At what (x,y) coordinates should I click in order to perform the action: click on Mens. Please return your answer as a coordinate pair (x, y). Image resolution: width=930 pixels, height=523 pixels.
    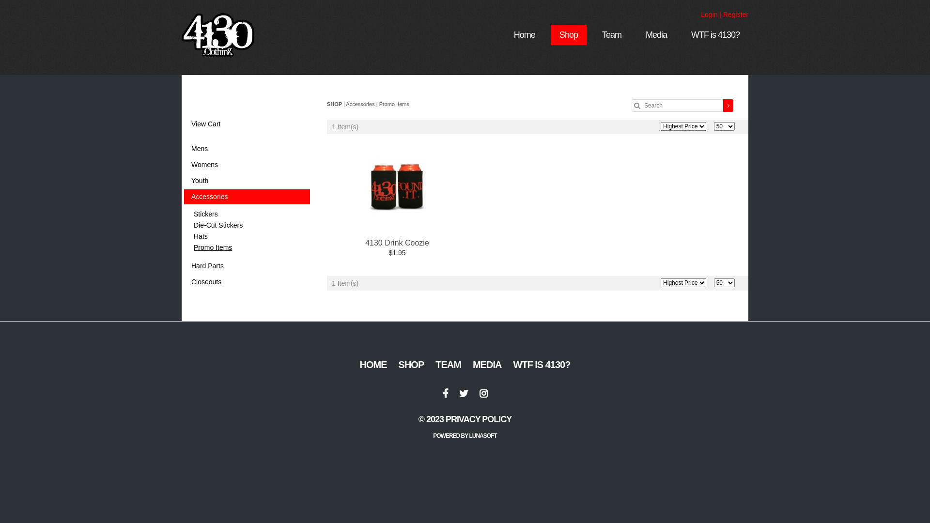
    Looking at the image, I should click on (247, 149).